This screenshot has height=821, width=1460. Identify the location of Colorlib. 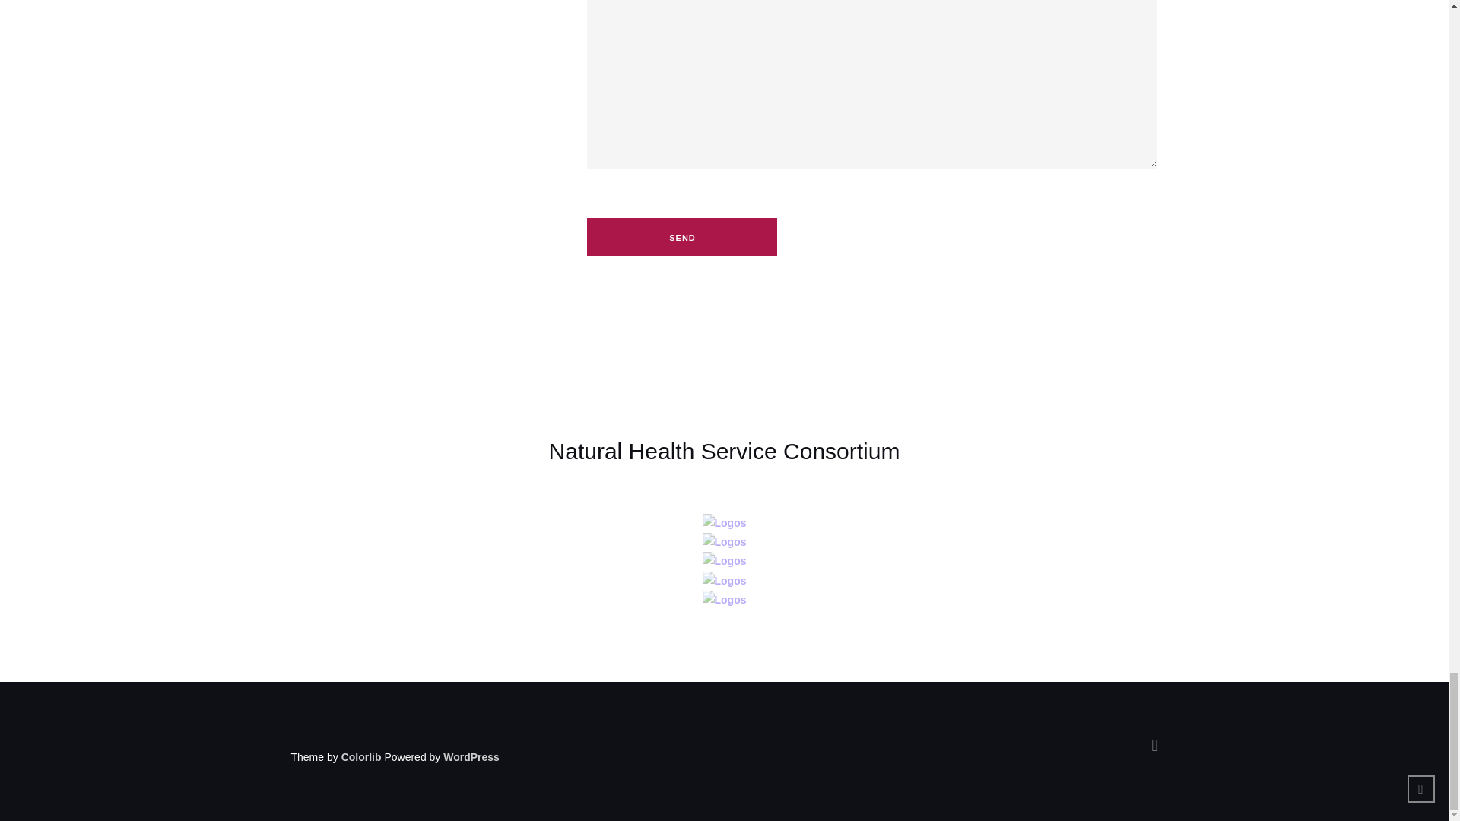
(361, 757).